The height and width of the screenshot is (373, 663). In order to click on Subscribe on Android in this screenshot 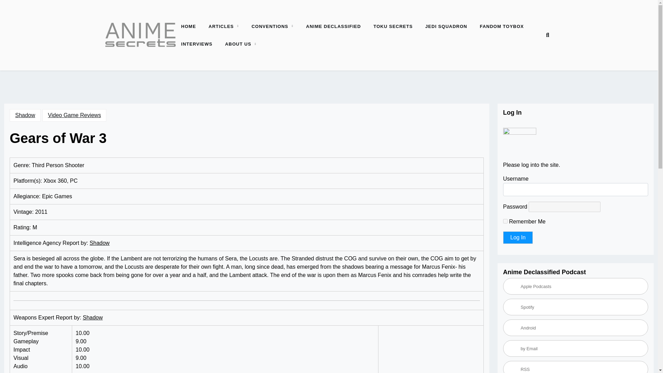, I will do `click(576, 327)`.